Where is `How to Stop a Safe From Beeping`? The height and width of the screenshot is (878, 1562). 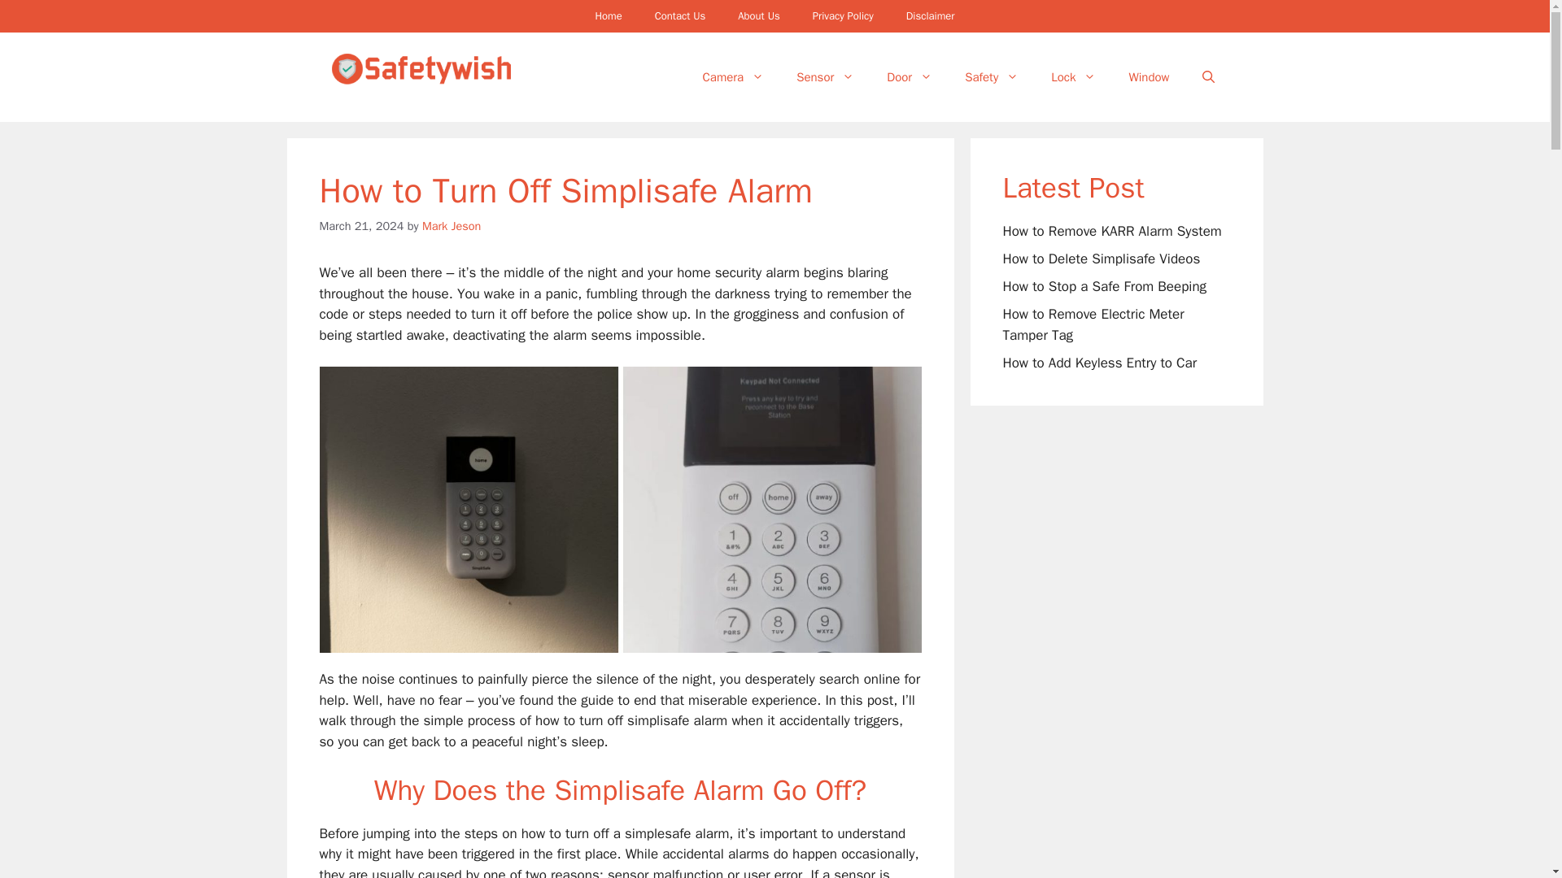 How to Stop a Safe From Beeping is located at coordinates (1104, 286).